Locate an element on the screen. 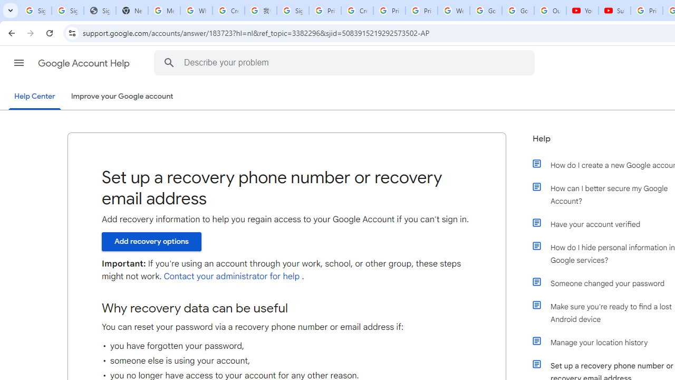  Subscriptions - YouTube is located at coordinates (614, 11).